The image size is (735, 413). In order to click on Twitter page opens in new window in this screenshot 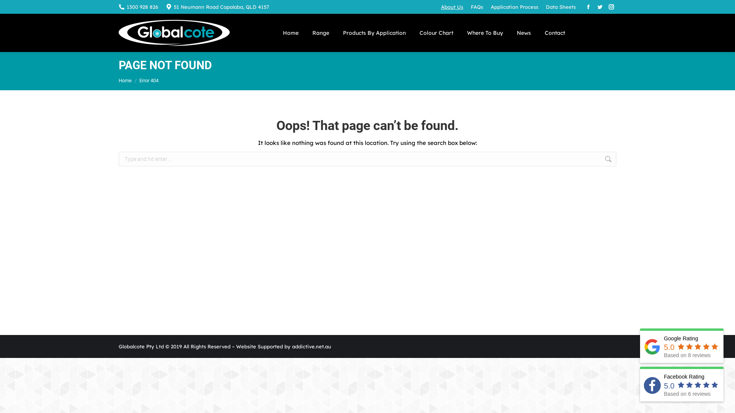, I will do `click(600, 7)`.